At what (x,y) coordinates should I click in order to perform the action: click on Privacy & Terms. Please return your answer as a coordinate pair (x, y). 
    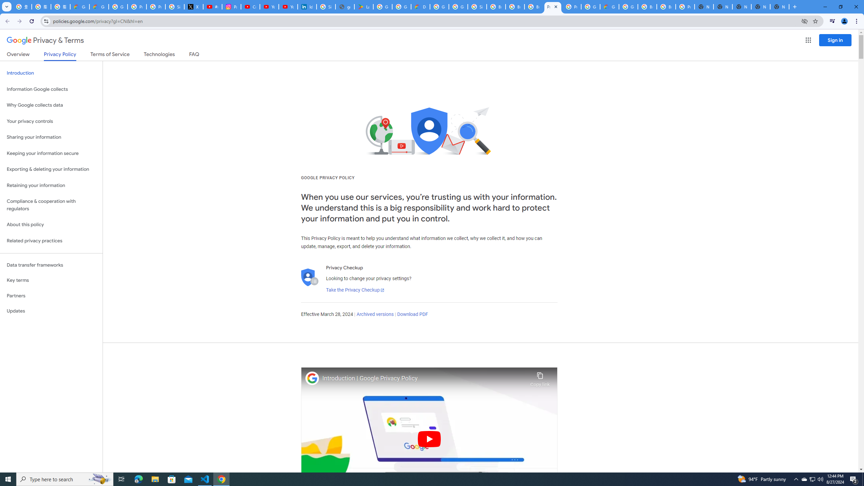
    Looking at the image, I should click on (45, 40).